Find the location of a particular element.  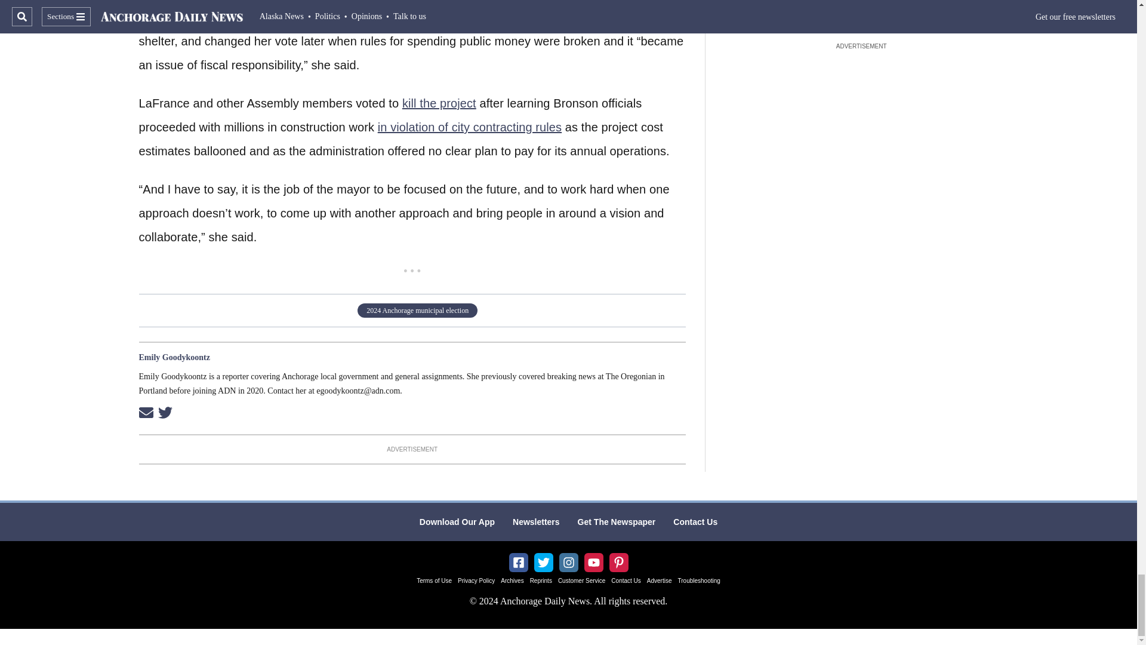

PinterestAnchorage Daily News Pinterest Account is located at coordinates (618, 563).